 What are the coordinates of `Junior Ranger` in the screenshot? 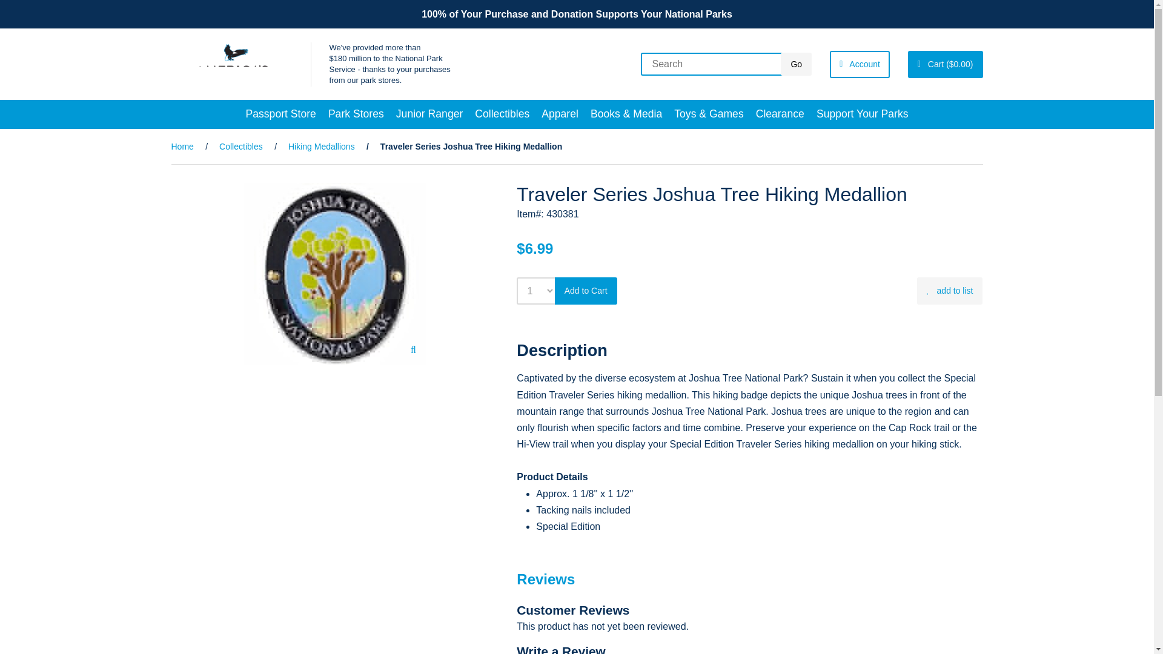 It's located at (429, 114).